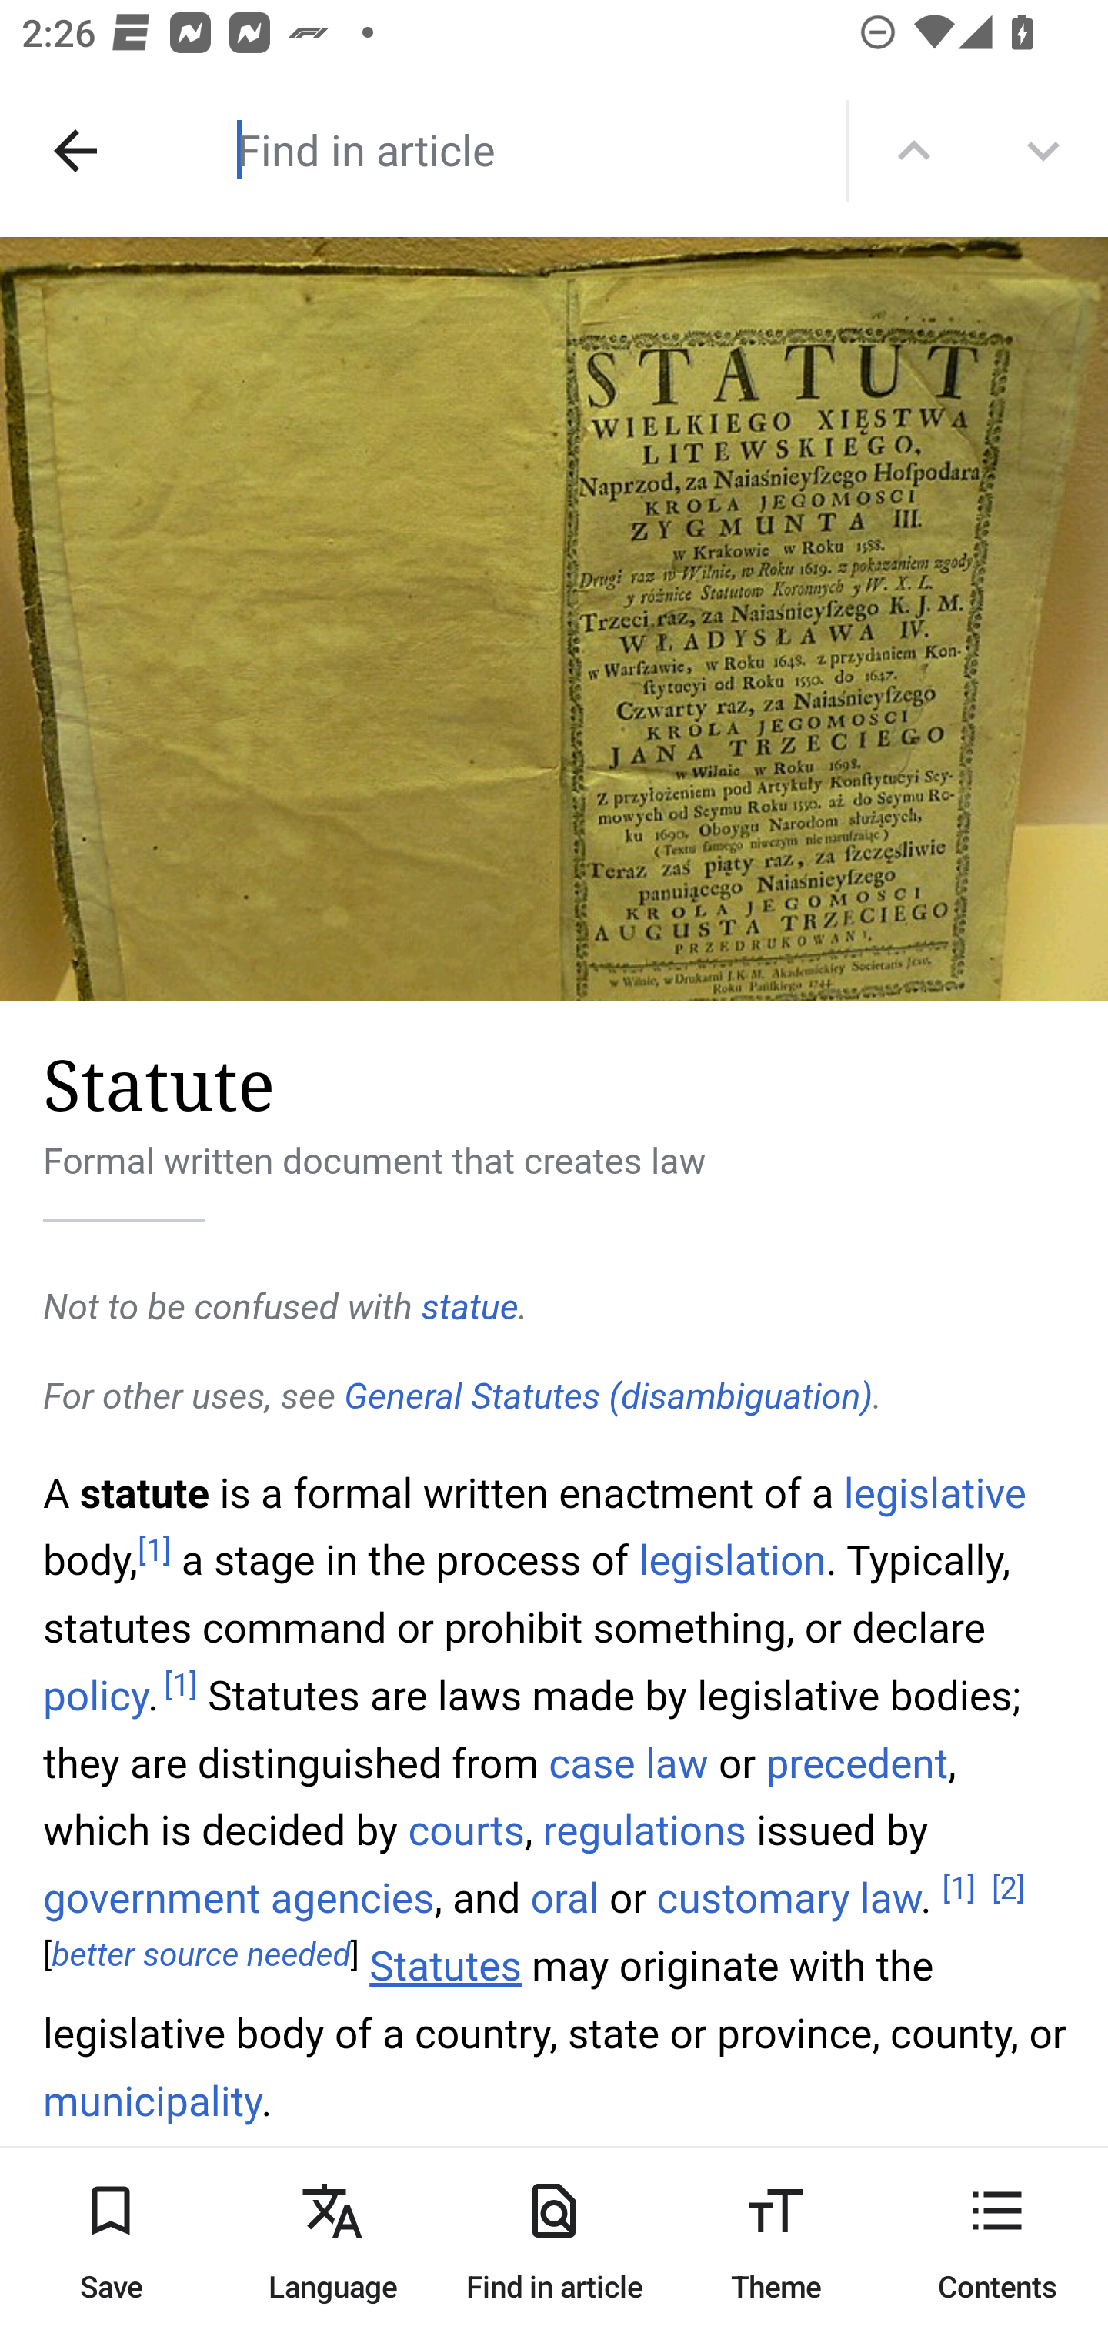  Describe the element at coordinates (466, 1829) in the screenshot. I see `courts` at that location.